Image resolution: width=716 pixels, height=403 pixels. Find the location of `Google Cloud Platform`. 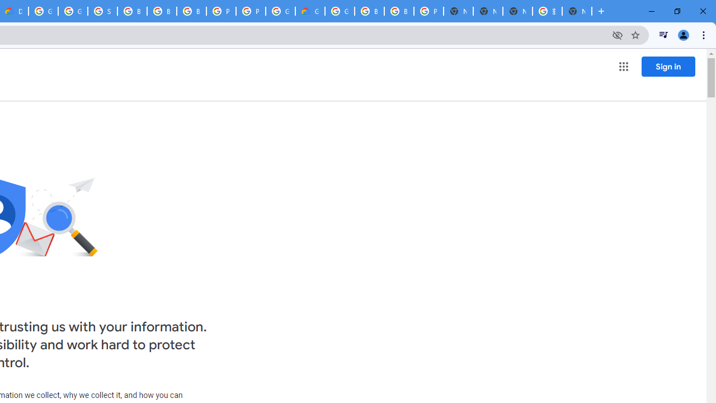

Google Cloud Platform is located at coordinates (43, 11).